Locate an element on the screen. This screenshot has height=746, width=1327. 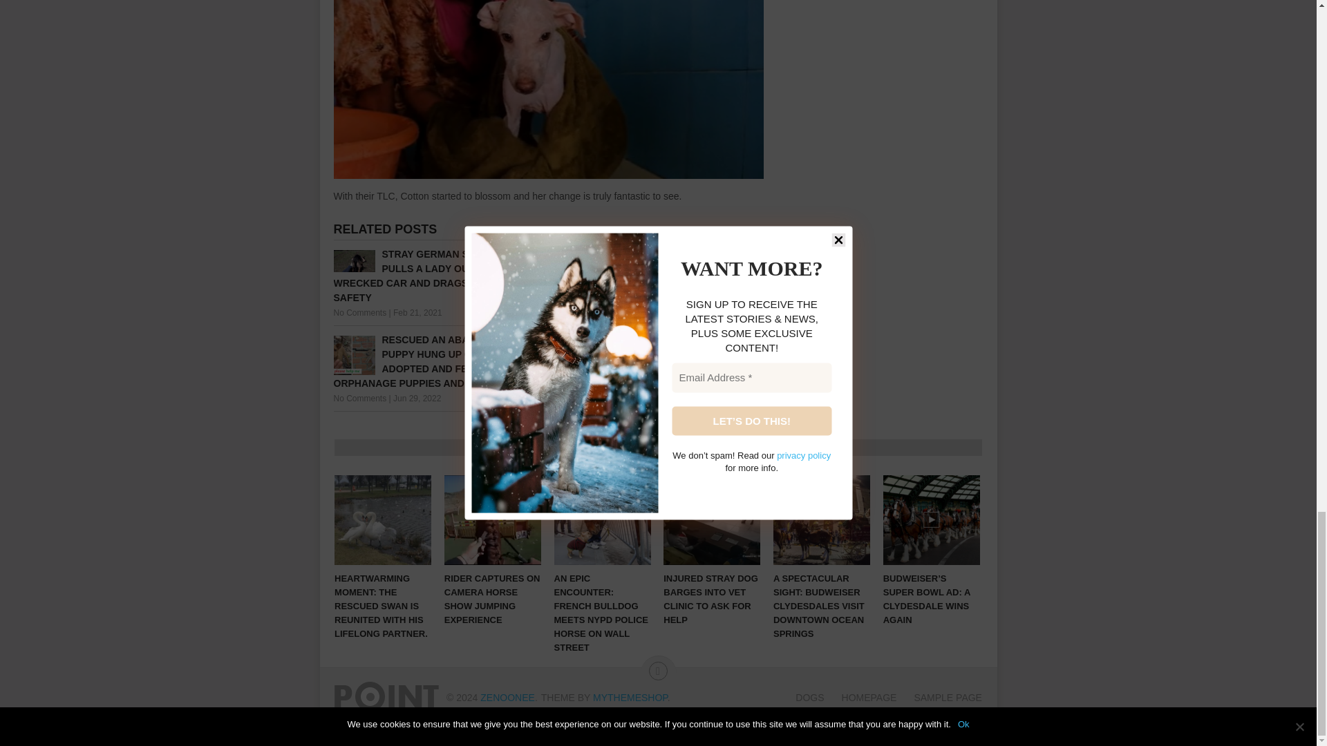
INJURED STRAY DOG BARGES INTO VET CLINIC TO ASK FOR HELP is located at coordinates (712, 519).